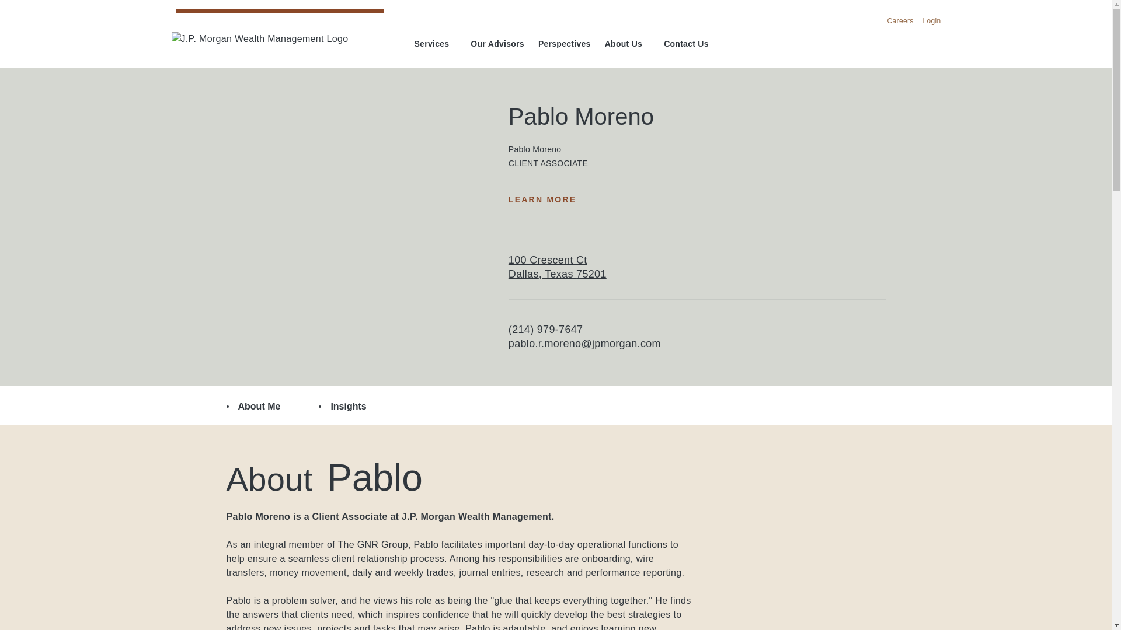 The height and width of the screenshot is (630, 1121). Describe the element at coordinates (557, 267) in the screenshot. I see `Services` at that location.